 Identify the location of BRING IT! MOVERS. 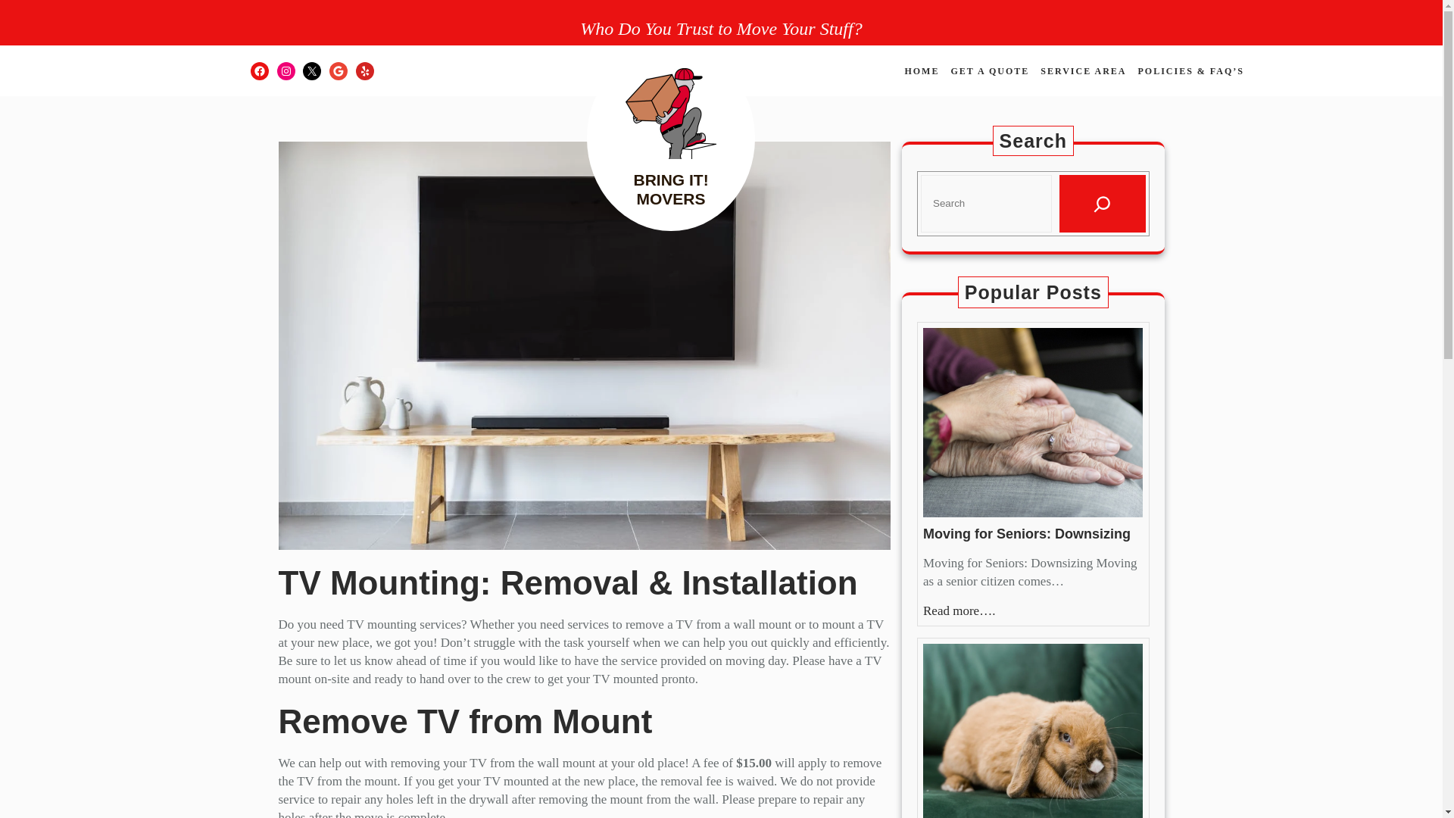
(670, 189).